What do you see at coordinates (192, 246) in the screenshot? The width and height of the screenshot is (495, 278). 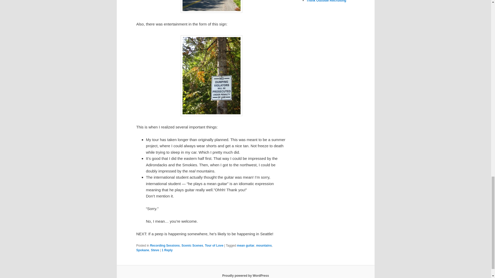 I see `Scenic Scenes` at bounding box center [192, 246].